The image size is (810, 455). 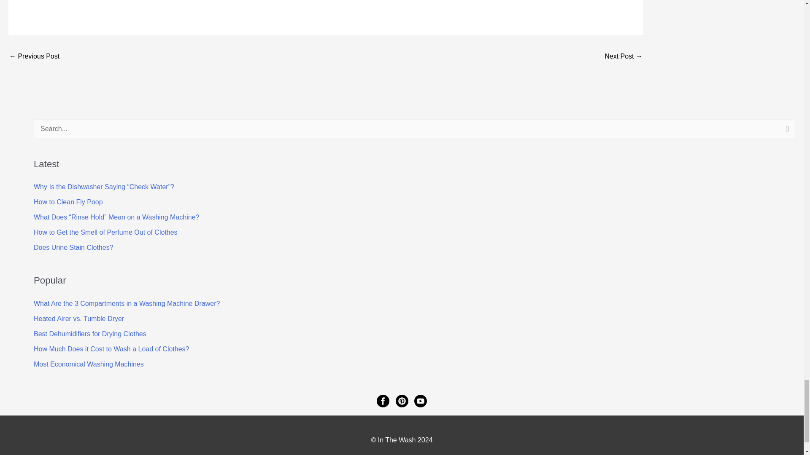 I want to click on How to Clean Fly Poop, so click(x=68, y=202).